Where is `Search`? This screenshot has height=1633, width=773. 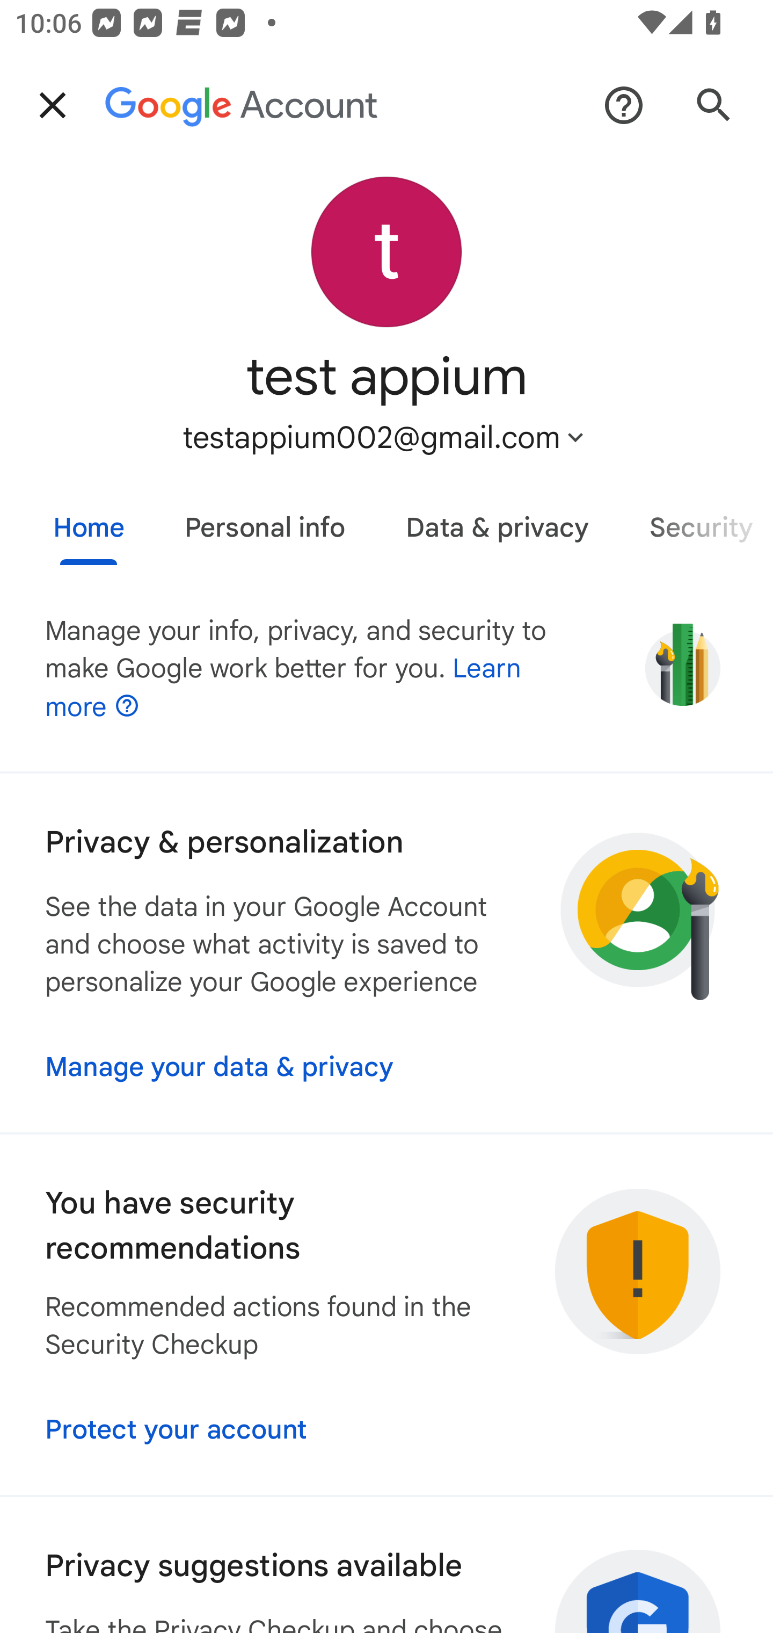
Search is located at coordinates (714, 105).